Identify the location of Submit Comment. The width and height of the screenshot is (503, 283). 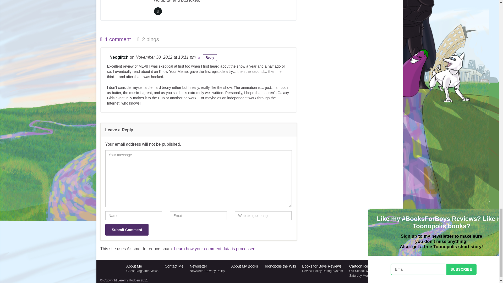
(127, 230).